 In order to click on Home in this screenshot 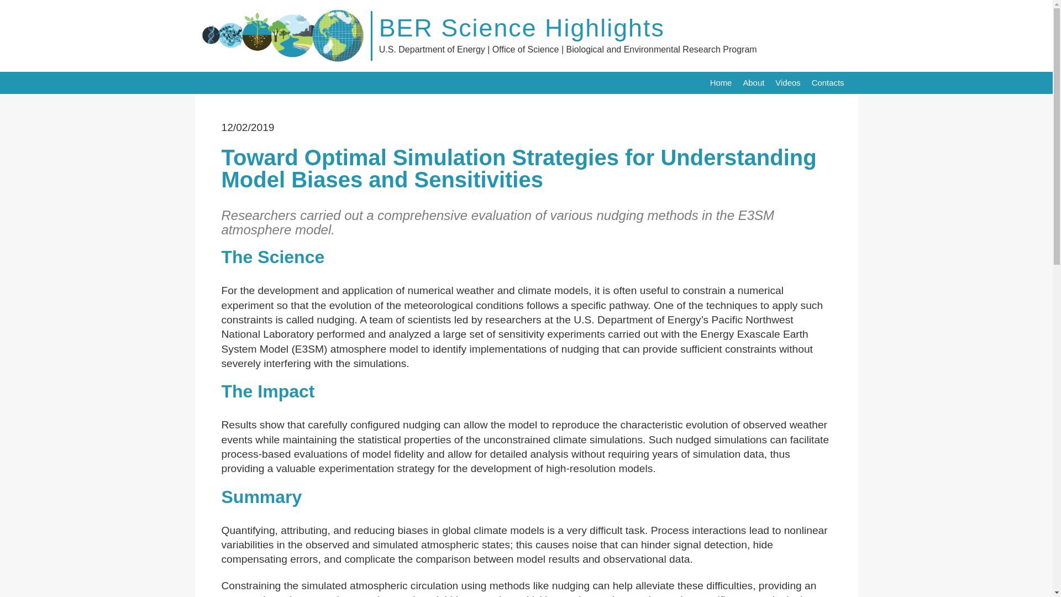, I will do `click(721, 82)`.